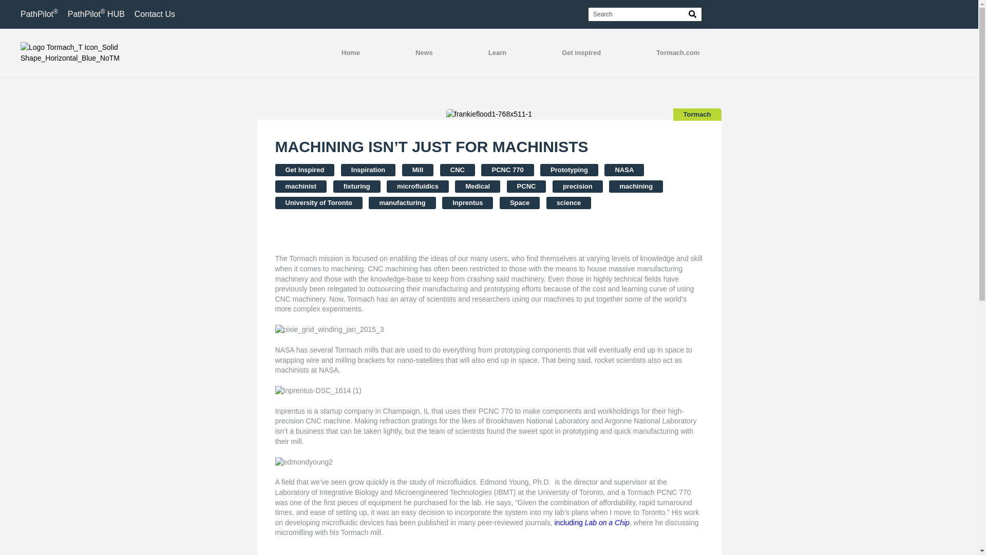 This screenshot has height=555, width=986. I want to click on fixturing, so click(356, 186).